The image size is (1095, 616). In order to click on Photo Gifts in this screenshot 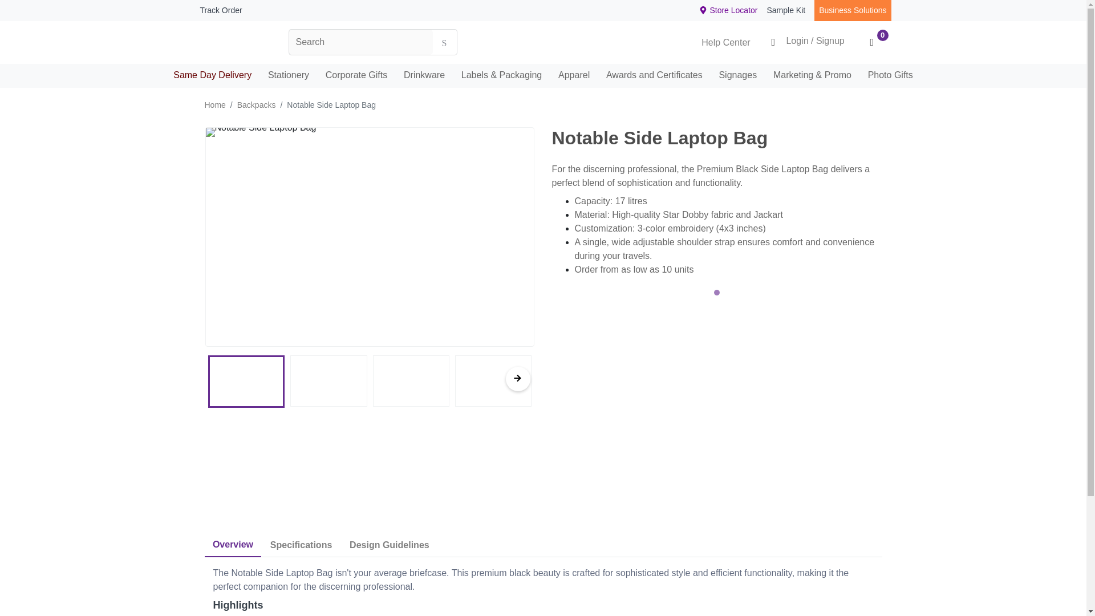, I will do `click(890, 75)`.